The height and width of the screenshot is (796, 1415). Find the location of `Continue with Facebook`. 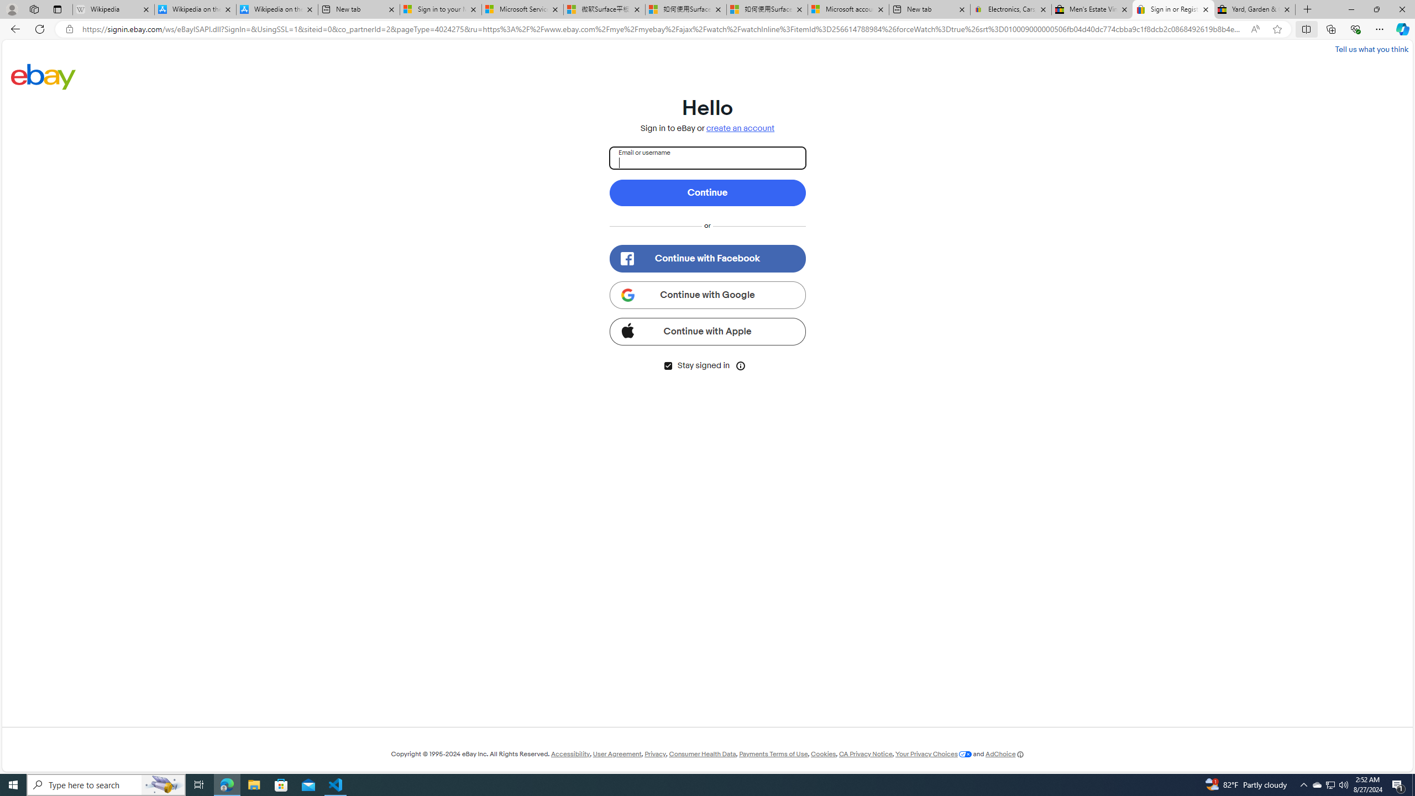

Continue with Facebook is located at coordinates (707, 259).